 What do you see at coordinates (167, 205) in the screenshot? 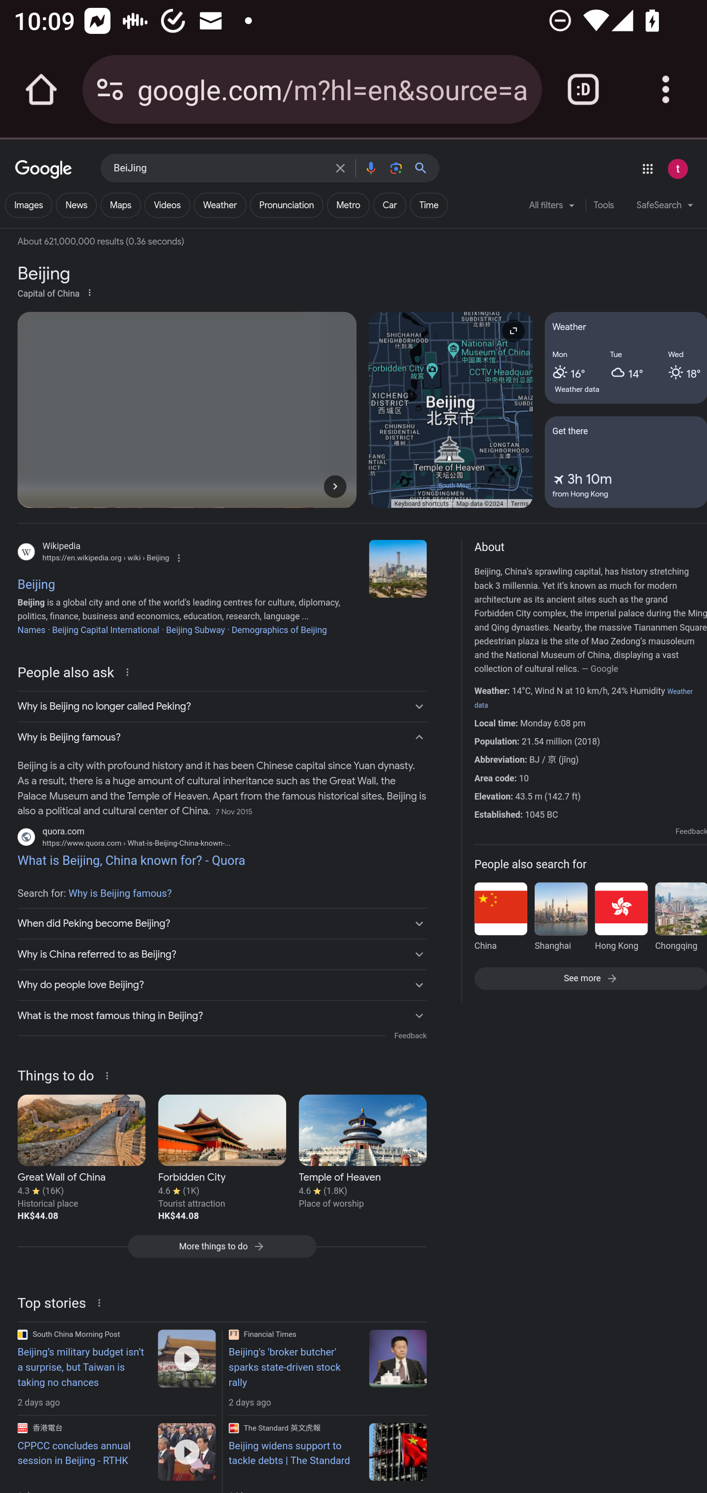
I see `Videos` at bounding box center [167, 205].